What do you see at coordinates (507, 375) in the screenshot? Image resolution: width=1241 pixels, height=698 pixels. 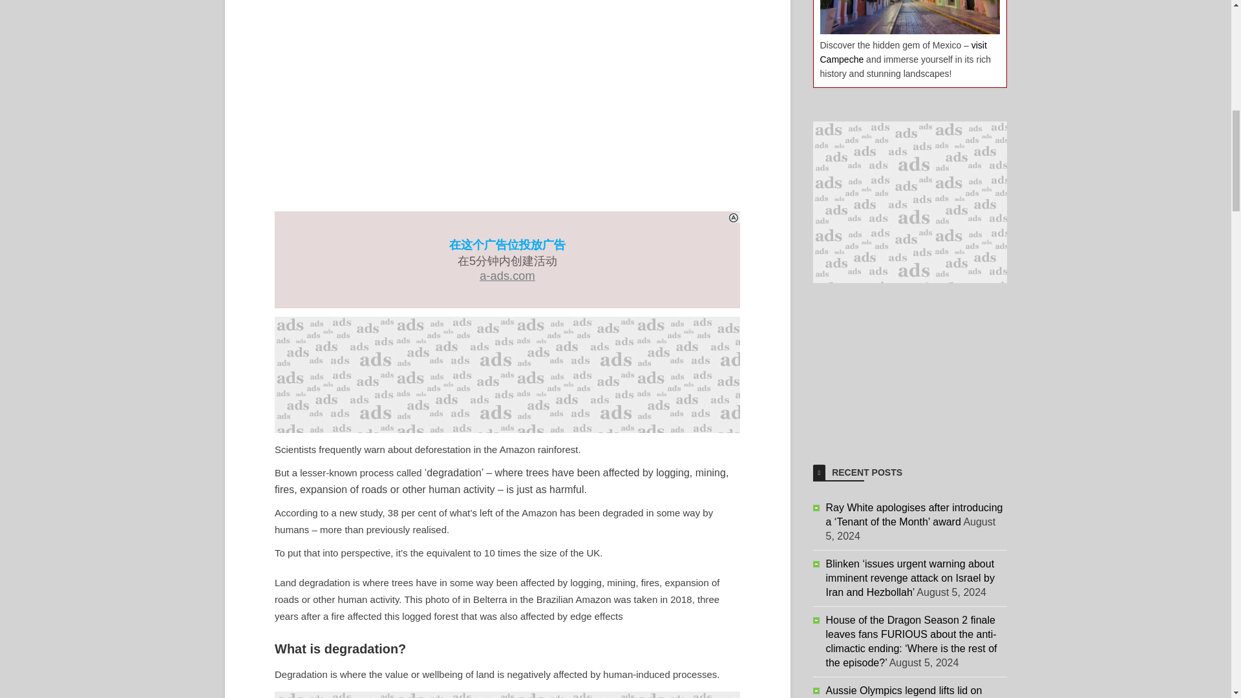 I see `Advertisement` at bounding box center [507, 375].